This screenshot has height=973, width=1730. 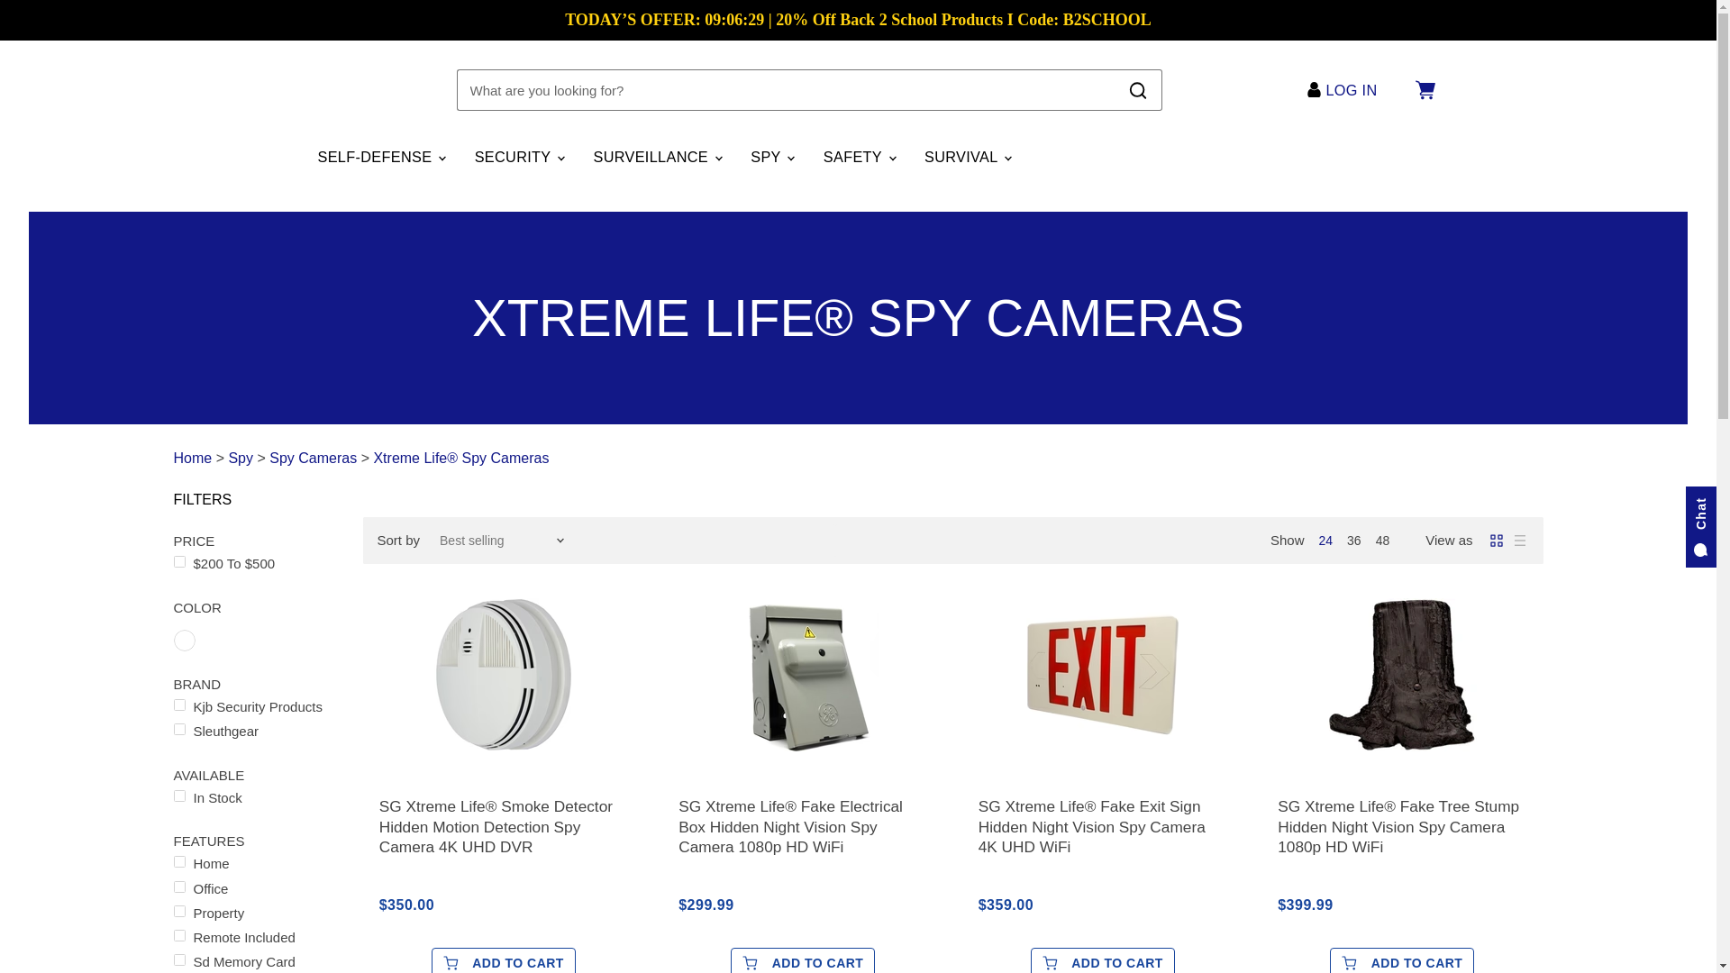 What do you see at coordinates (256, 731) in the screenshot?
I see `Narrow selection to products matching tag brand-sleuthgear` at bounding box center [256, 731].